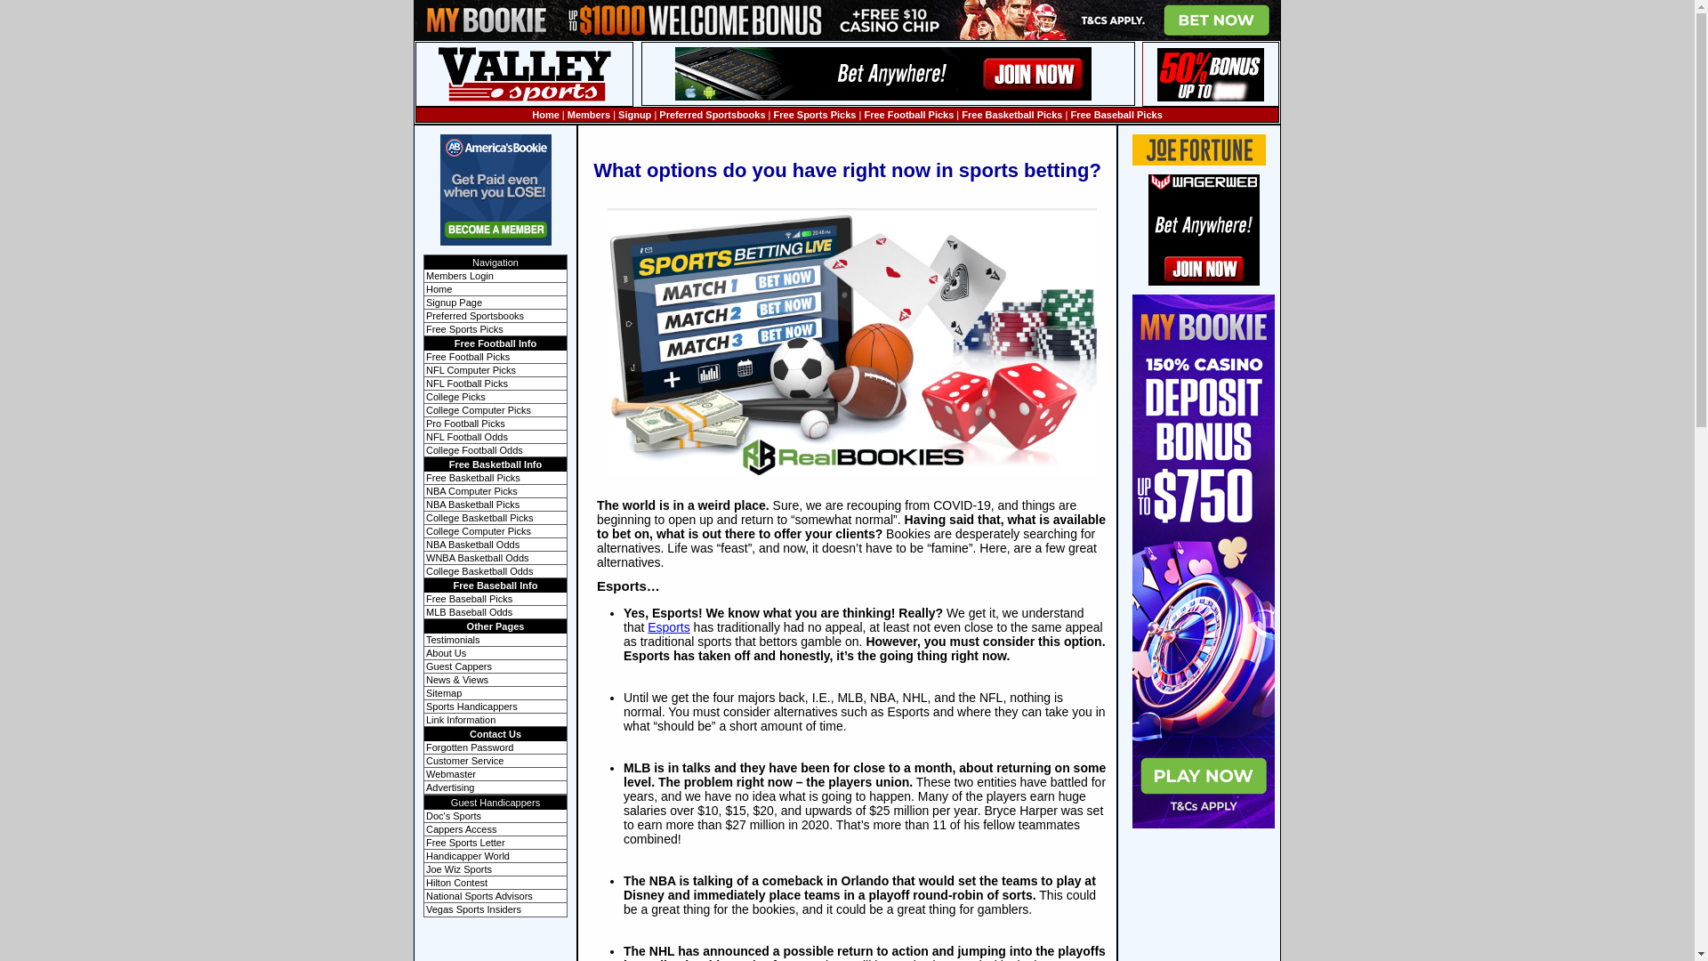  What do you see at coordinates (473, 450) in the screenshot?
I see `College Football Odds` at bounding box center [473, 450].